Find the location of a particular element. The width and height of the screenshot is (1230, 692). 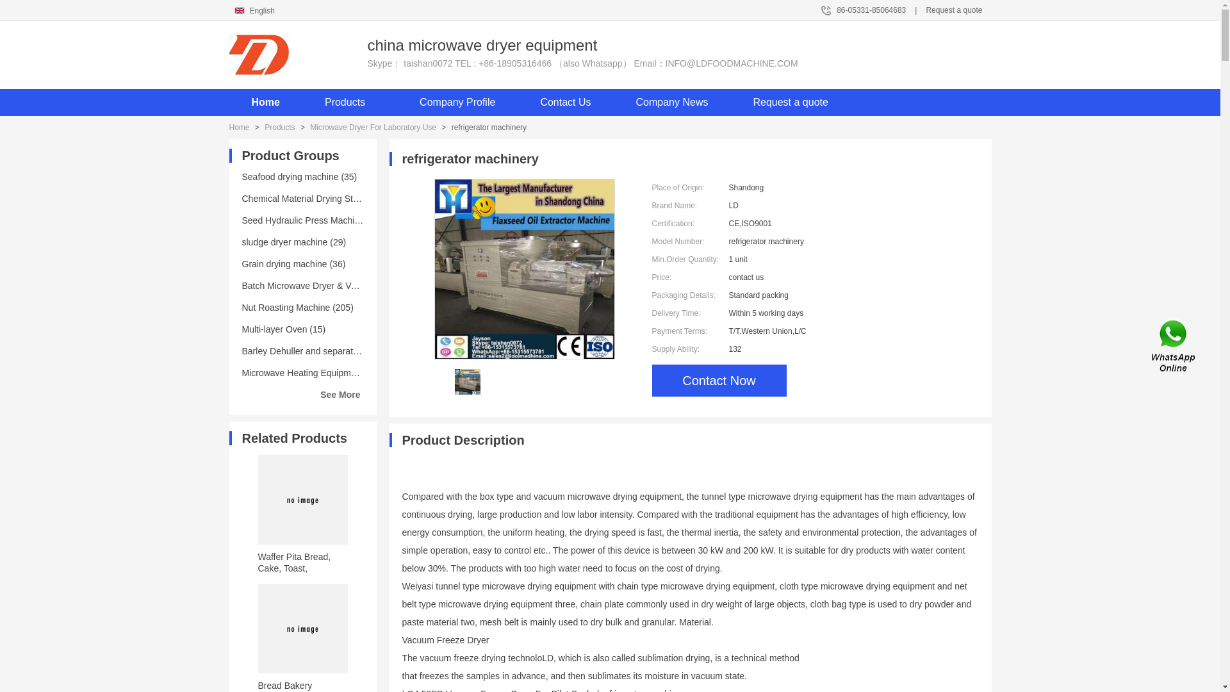

Products is located at coordinates (350, 103).